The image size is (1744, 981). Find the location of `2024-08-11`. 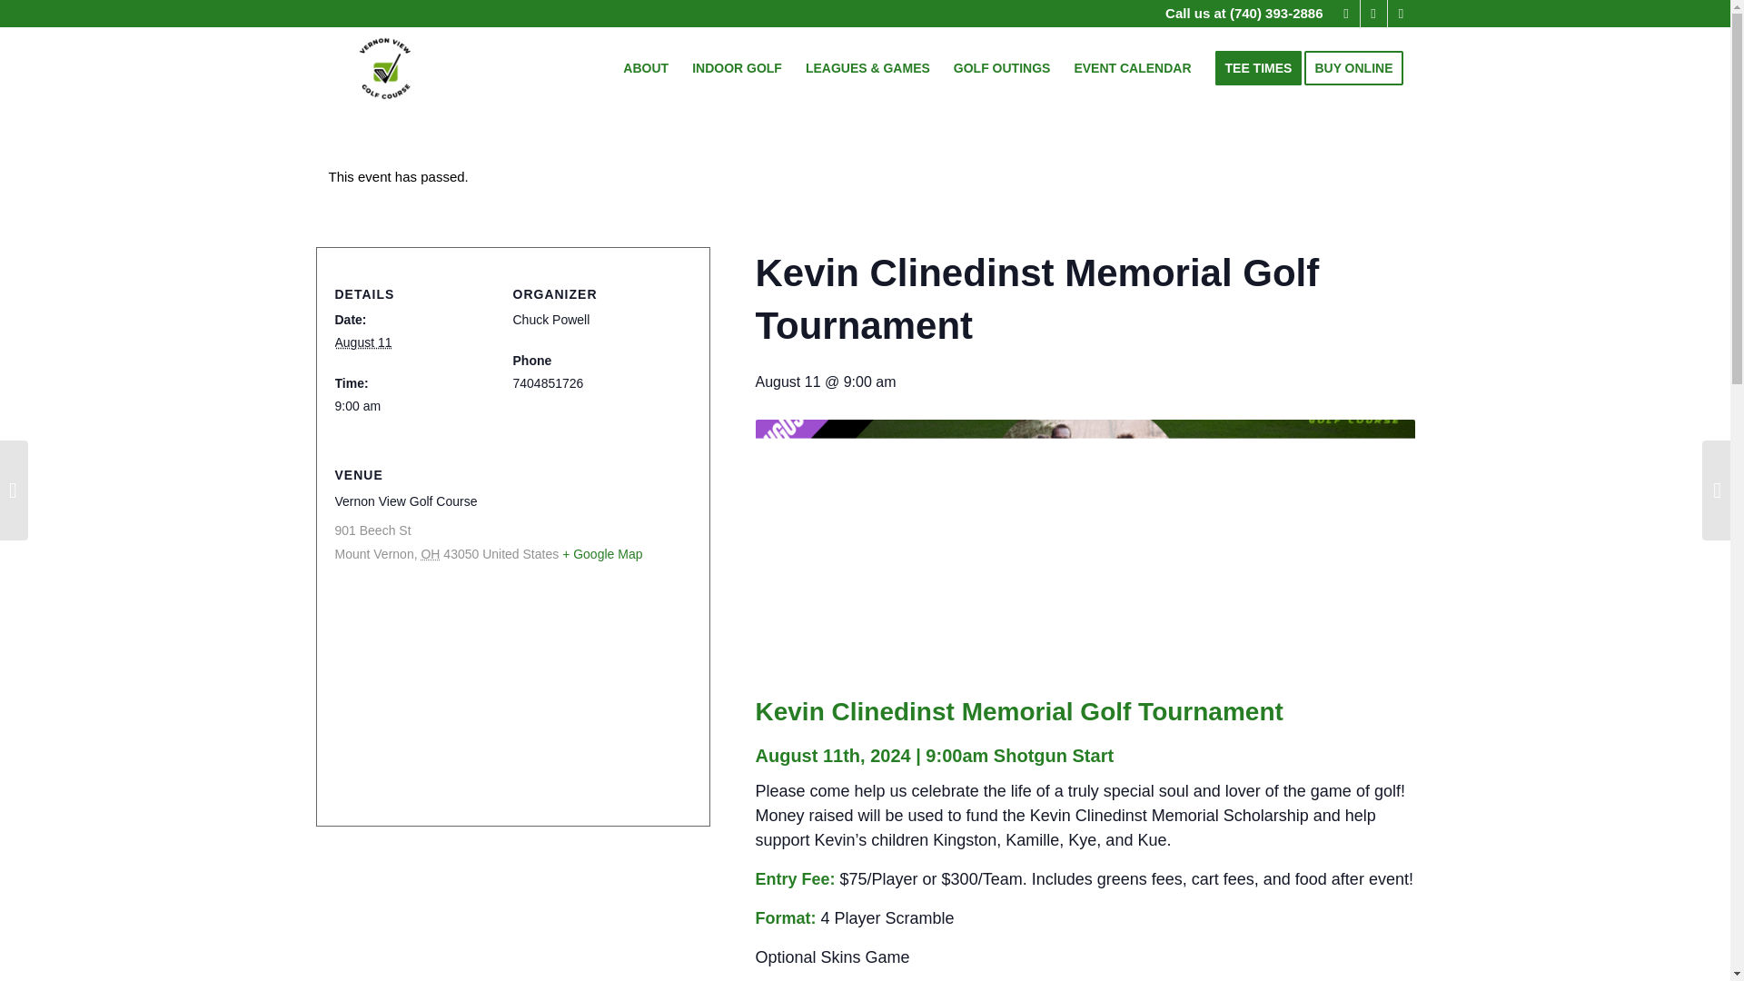

2024-08-11 is located at coordinates (362, 342).